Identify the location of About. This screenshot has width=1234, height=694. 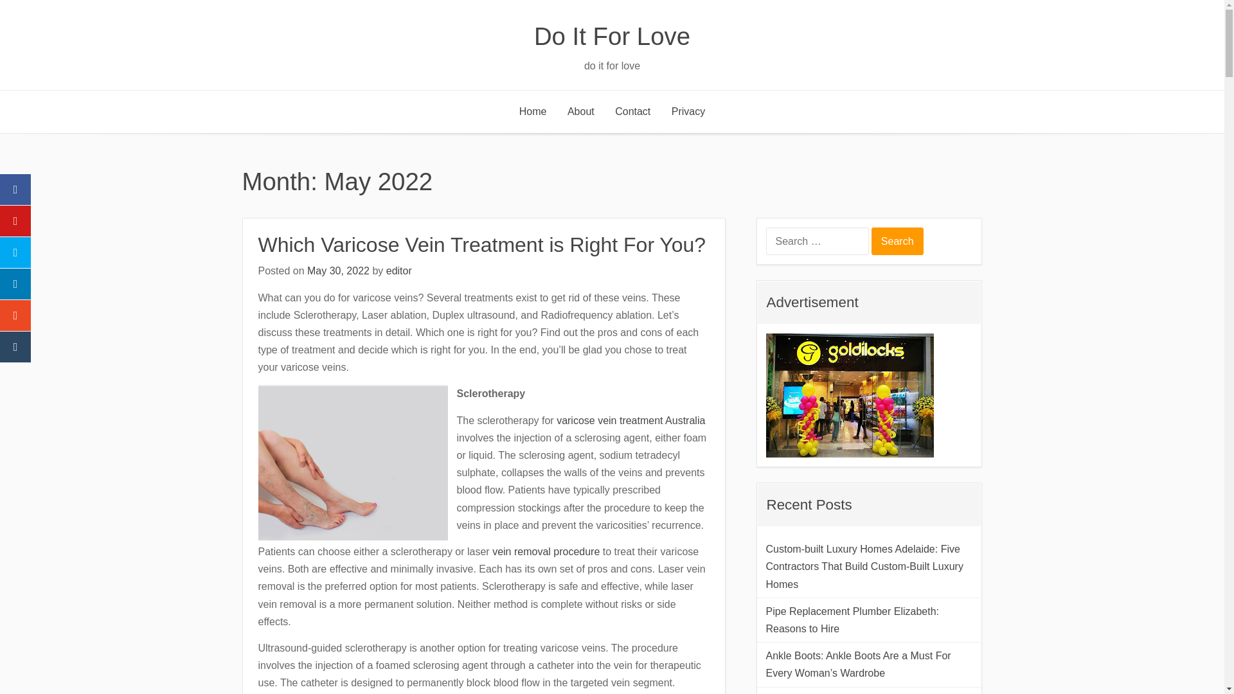
(581, 112).